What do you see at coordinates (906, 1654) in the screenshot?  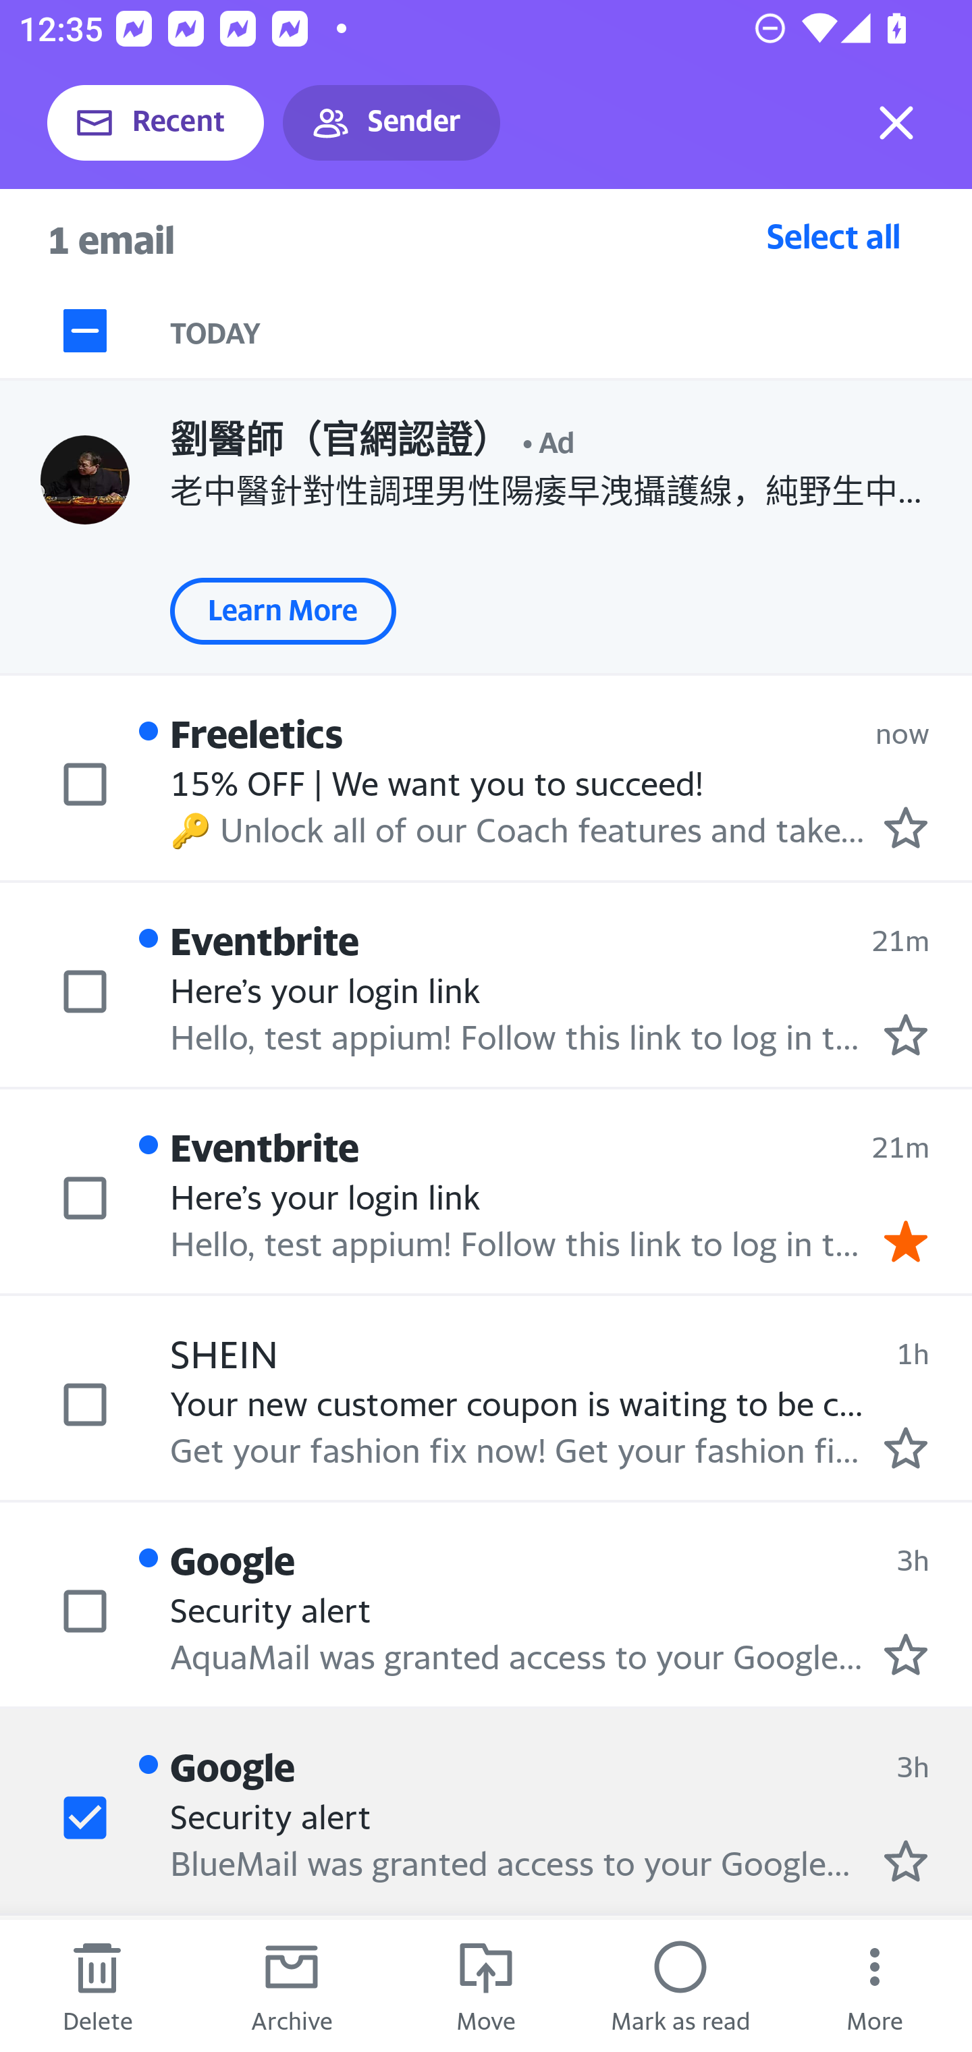 I see `Mark as starred.` at bounding box center [906, 1654].